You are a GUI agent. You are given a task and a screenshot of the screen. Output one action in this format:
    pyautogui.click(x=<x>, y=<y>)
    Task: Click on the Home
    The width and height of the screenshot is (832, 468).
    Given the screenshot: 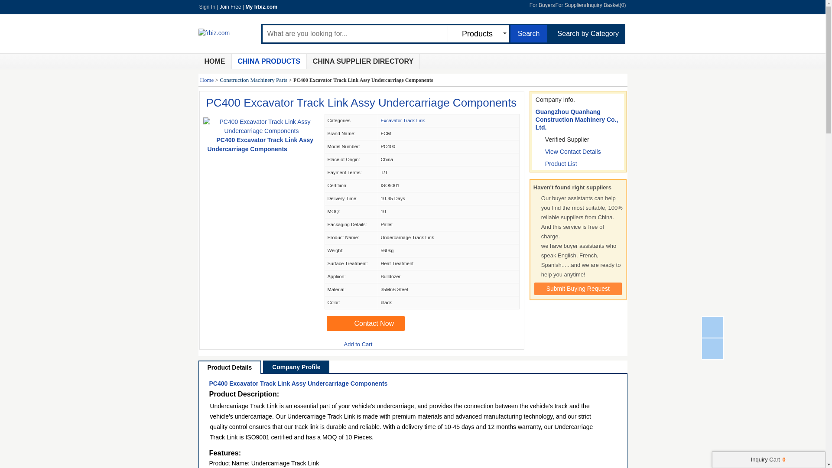 What is the action you would take?
    pyautogui.click(x=215, y=61)
    